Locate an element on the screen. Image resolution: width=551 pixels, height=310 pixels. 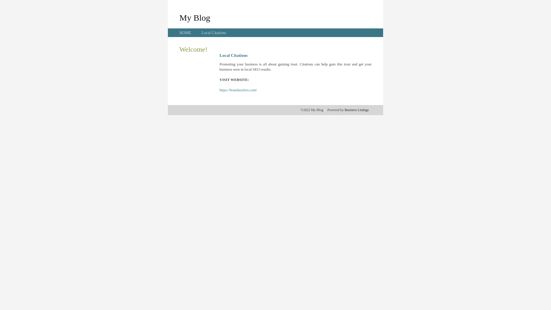
Business Listings is located at coordinates (357, 110).